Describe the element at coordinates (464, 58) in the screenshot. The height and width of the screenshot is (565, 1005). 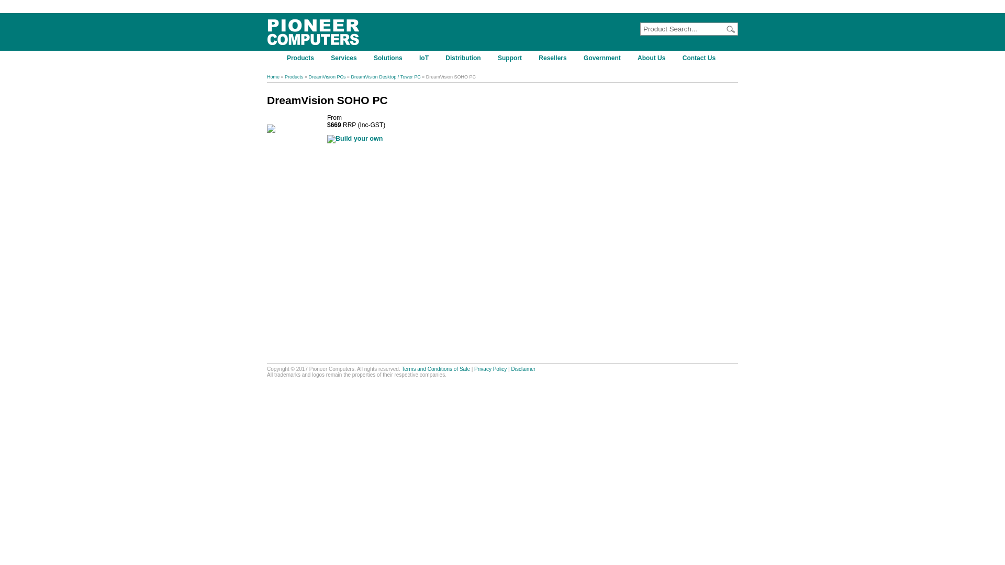
I see `Distribution` at that location.